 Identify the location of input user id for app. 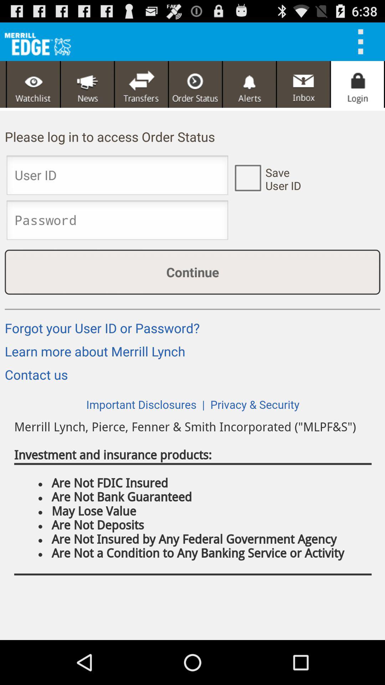
(117, 177).